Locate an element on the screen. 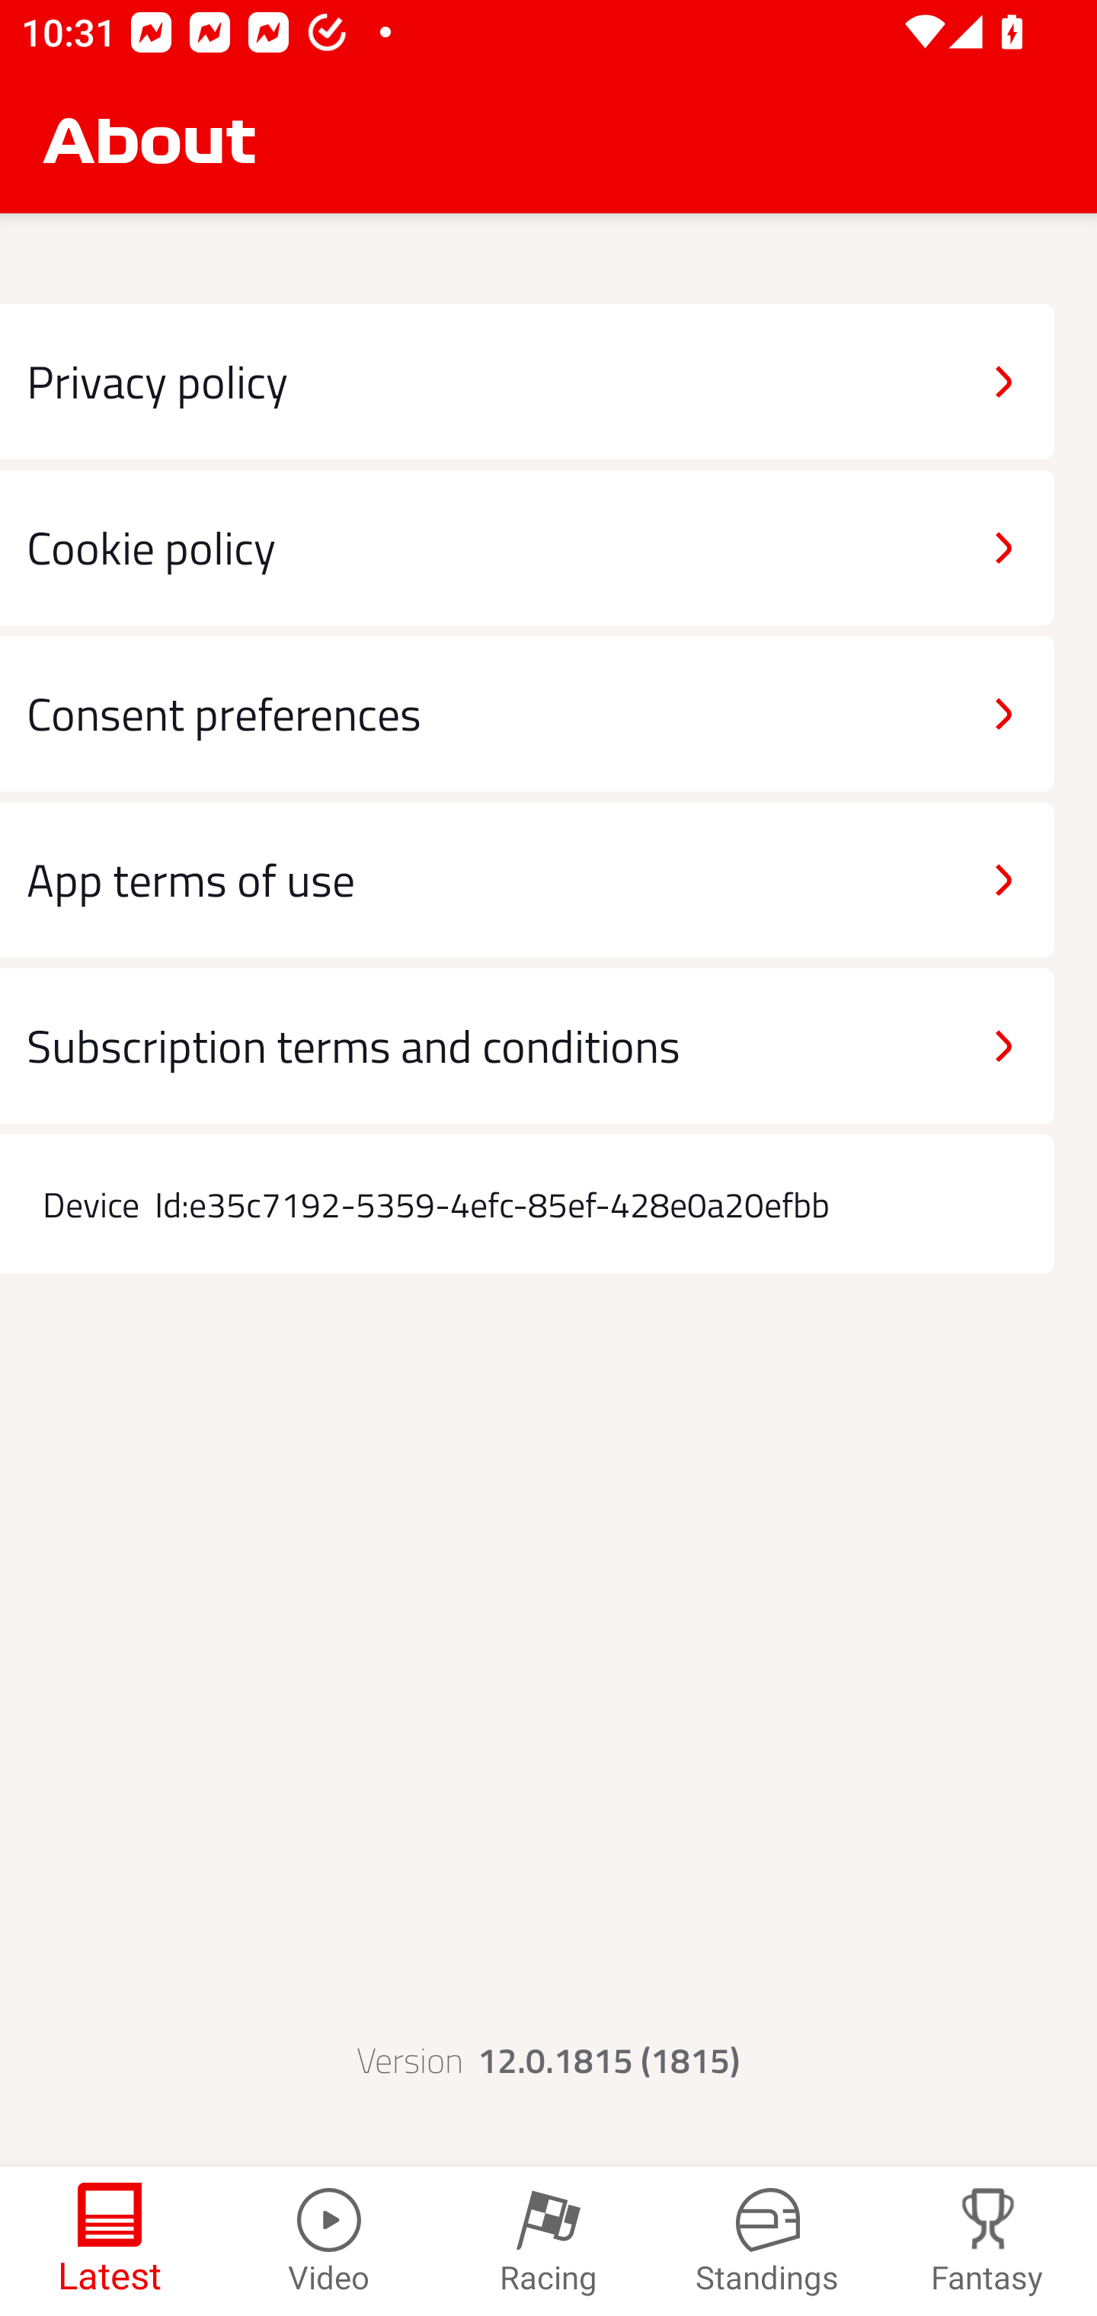 Image resolution: width=1097 pixels, height=2316 pixels. Privacy policy is located at coordinates (527, 381).